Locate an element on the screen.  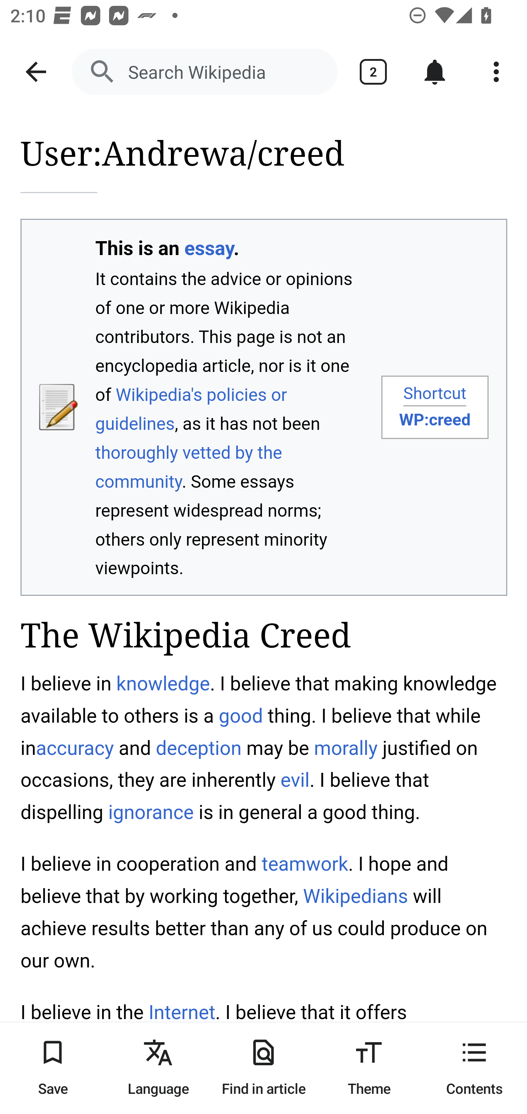
Notifications is located at coordinates (435, 72).